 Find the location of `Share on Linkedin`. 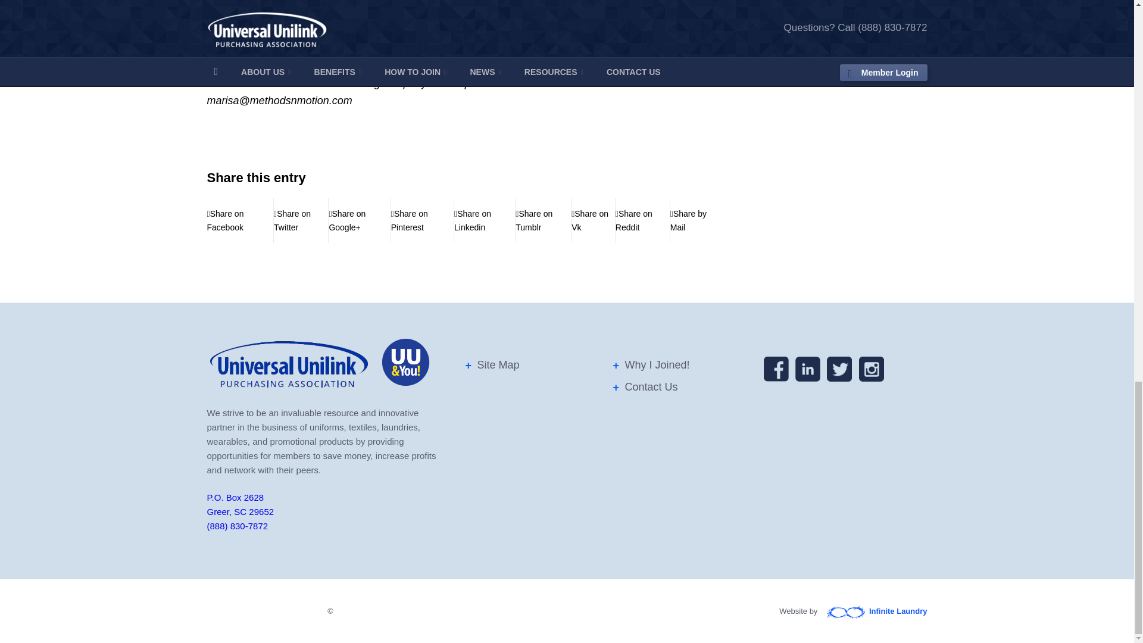

Share on Linkedin is located at coordinates (485, 220).